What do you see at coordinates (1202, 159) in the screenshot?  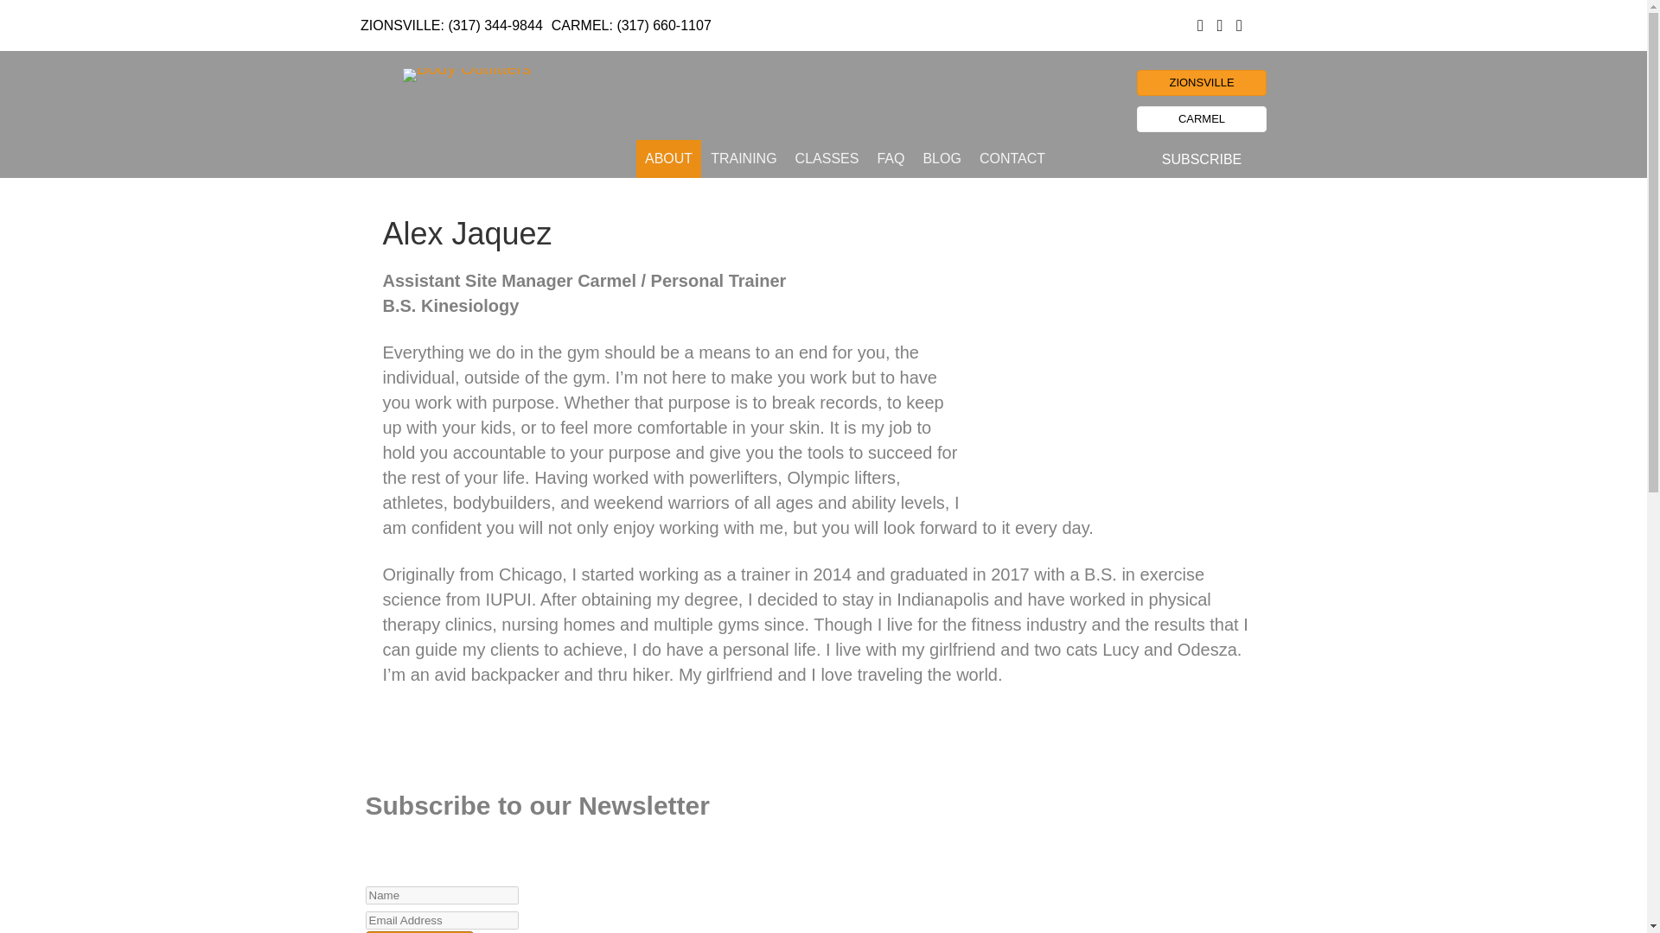 I see `SUBSCRIBE` at bounding box center [1202, 159].